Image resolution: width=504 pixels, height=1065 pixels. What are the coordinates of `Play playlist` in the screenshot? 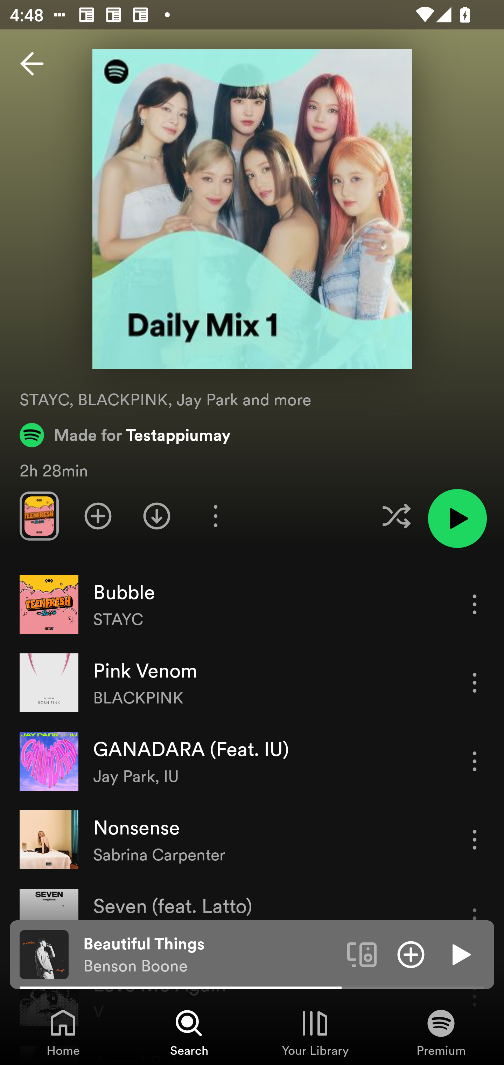 It's located at (457, 518).